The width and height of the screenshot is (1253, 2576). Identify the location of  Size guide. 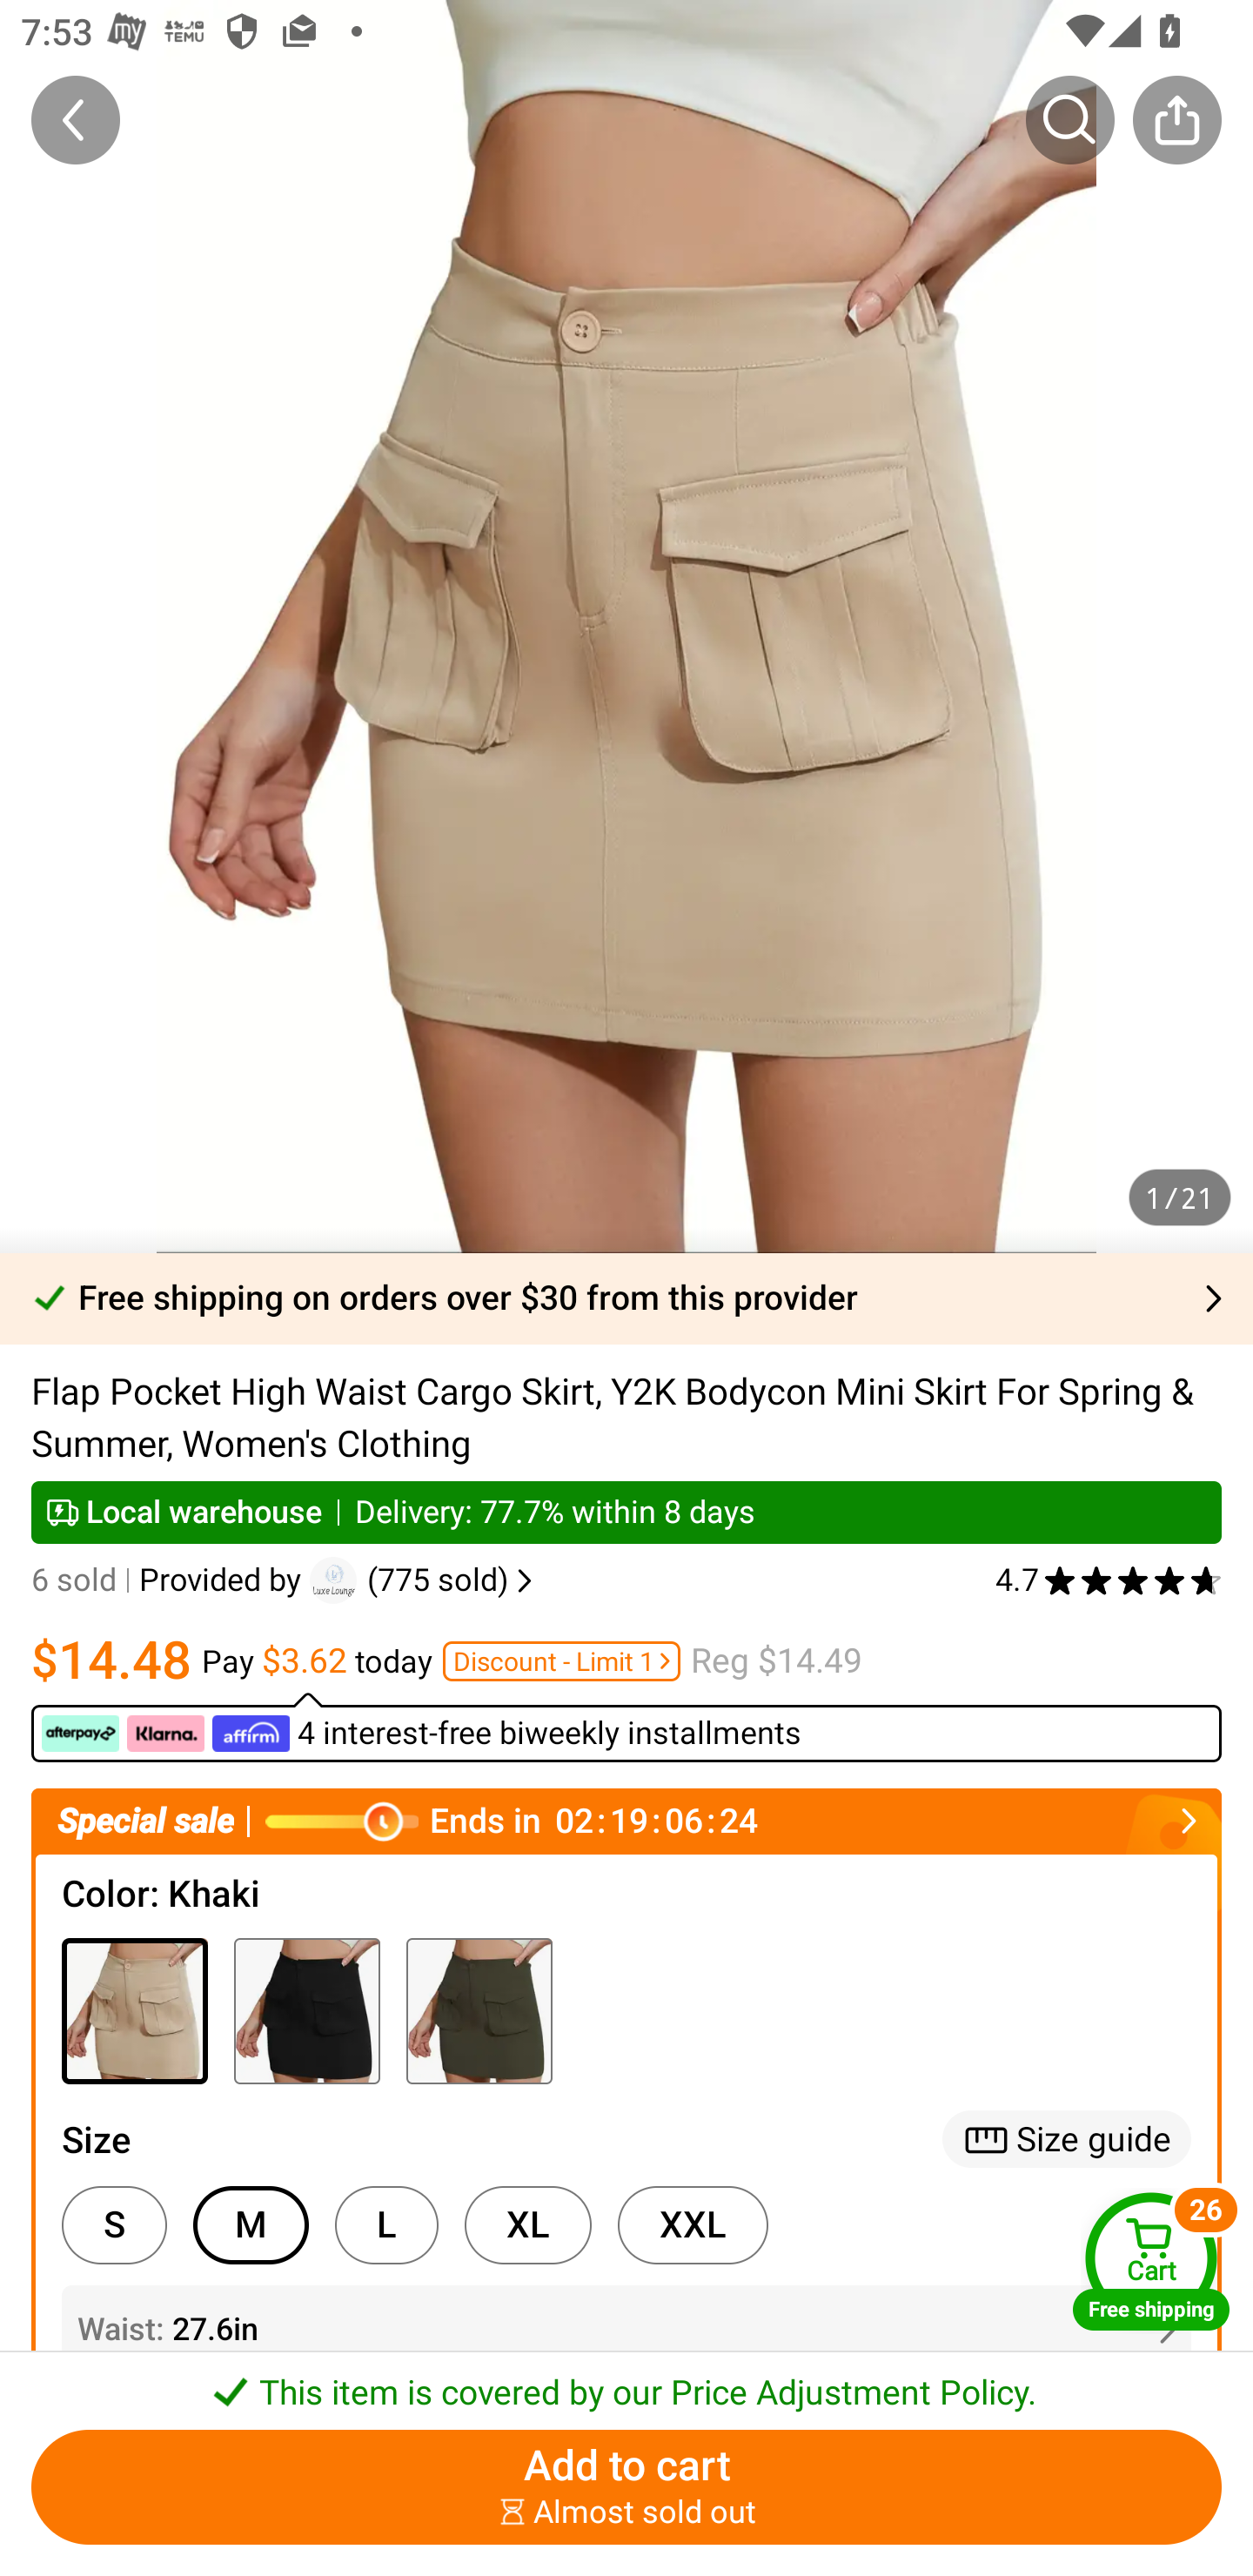
(1067, 2139).